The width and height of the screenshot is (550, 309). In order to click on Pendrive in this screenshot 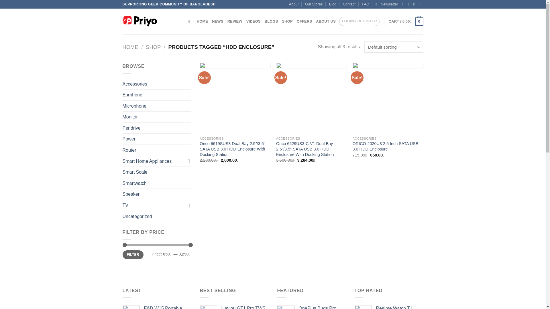, I will do `click(157, 128)`.